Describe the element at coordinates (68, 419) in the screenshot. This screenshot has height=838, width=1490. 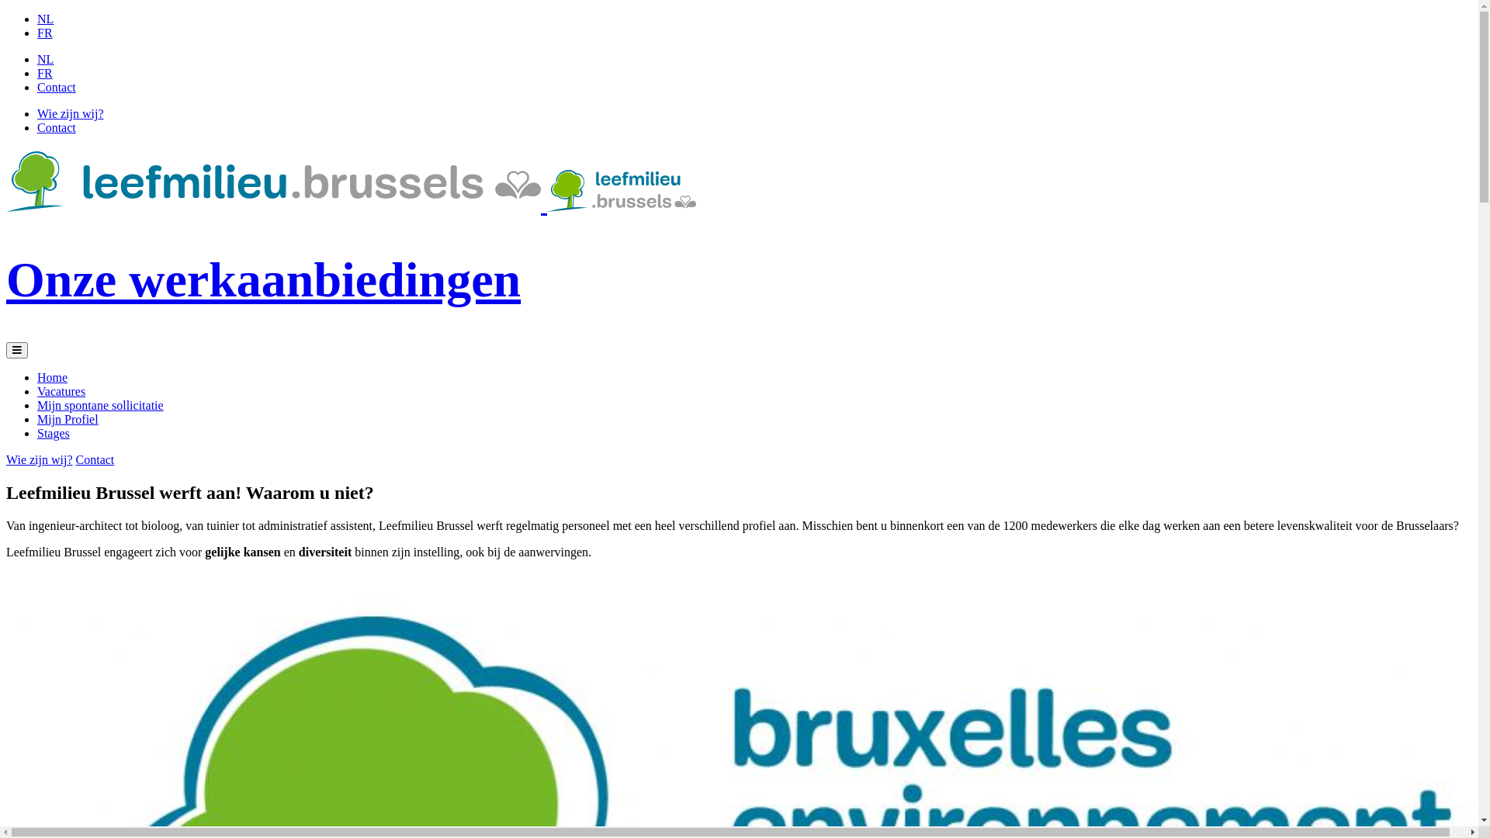
I see `Mijn Profiel` at that location.